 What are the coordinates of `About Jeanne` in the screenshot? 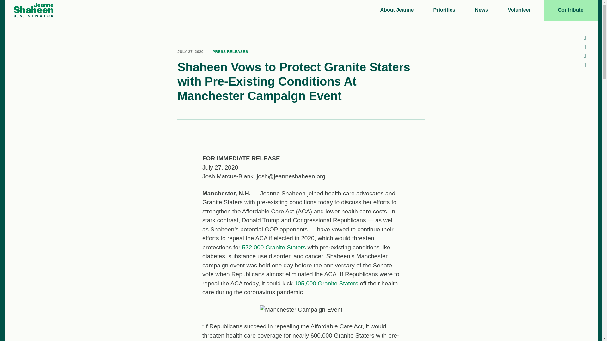 It's located at (396, 10).